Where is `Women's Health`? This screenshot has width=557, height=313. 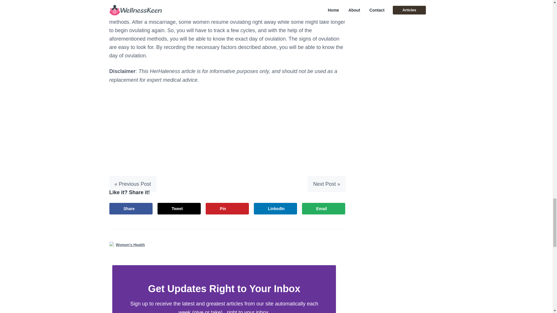 Women's Health is located at coordinates (130, 245).